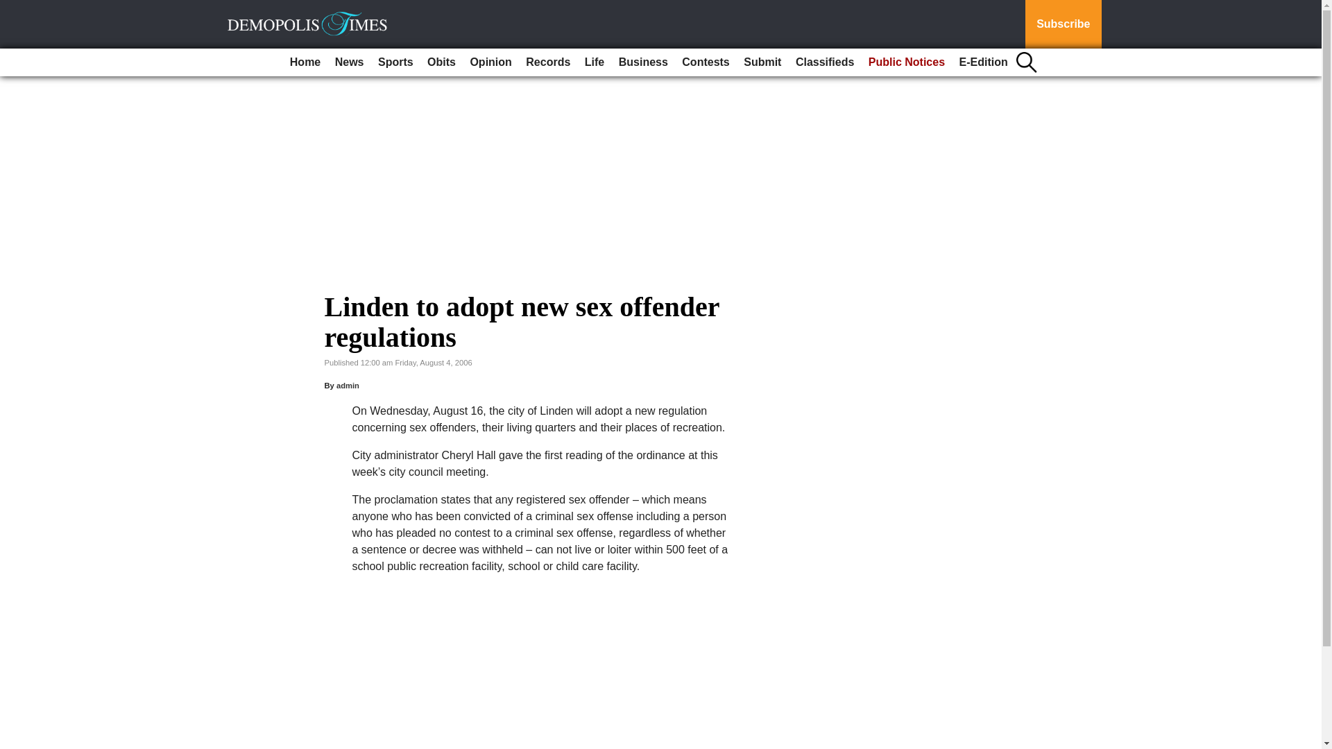  Describe the element at coordinates (350, 62) in the screenshot. I see `News` at that location.